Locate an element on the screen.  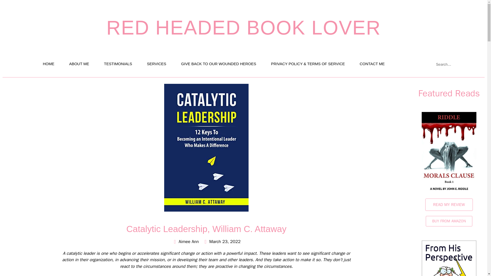
RED HEADED BOOK LOVER is located at coordinates (243, 28).